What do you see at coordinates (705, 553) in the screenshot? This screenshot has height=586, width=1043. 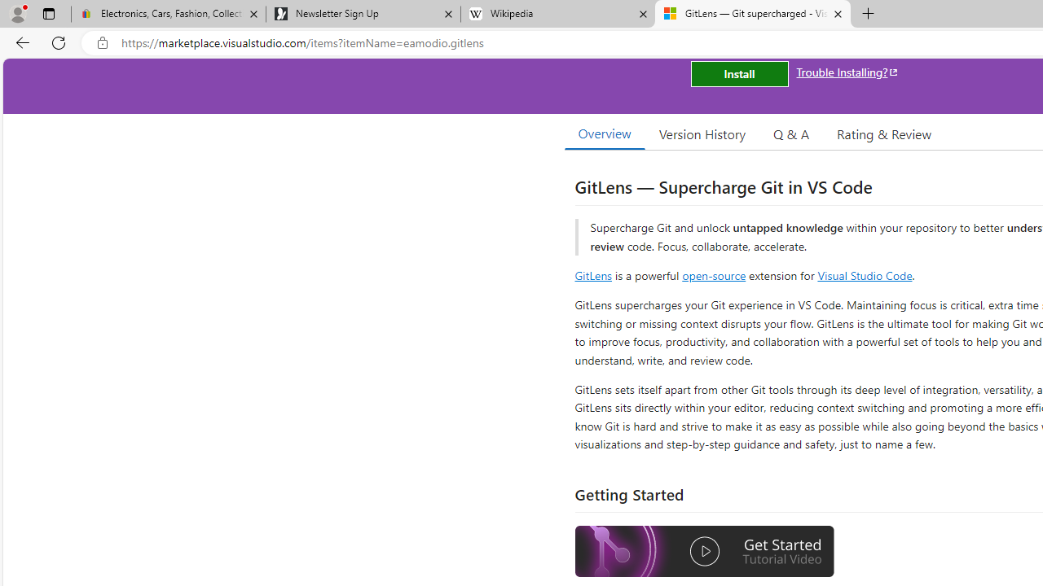 I see `Watch the GitLens Getting Started video` at bounding box center [705, 553].